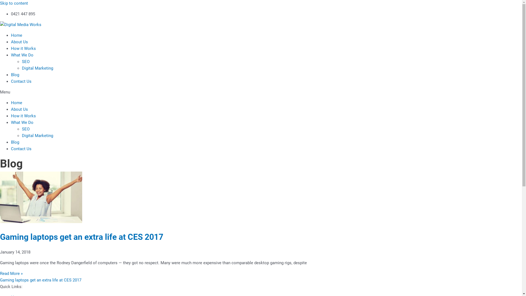 The width and height of the screenshot is (526, 296). I want to click on Gaming laptops get an extra life at CES 2017, so click(82, 237).